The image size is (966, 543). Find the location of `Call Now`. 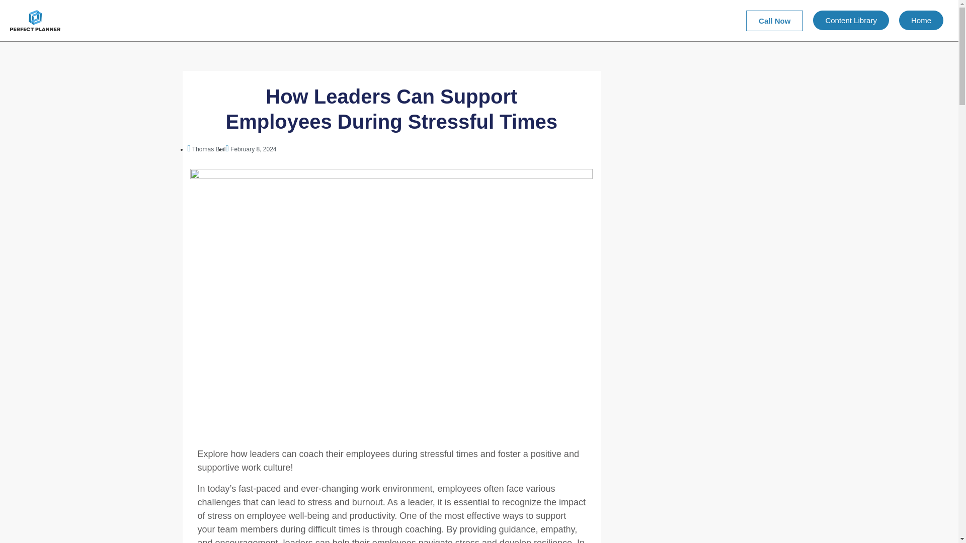

Call Now is located at coordinates (774, 20).